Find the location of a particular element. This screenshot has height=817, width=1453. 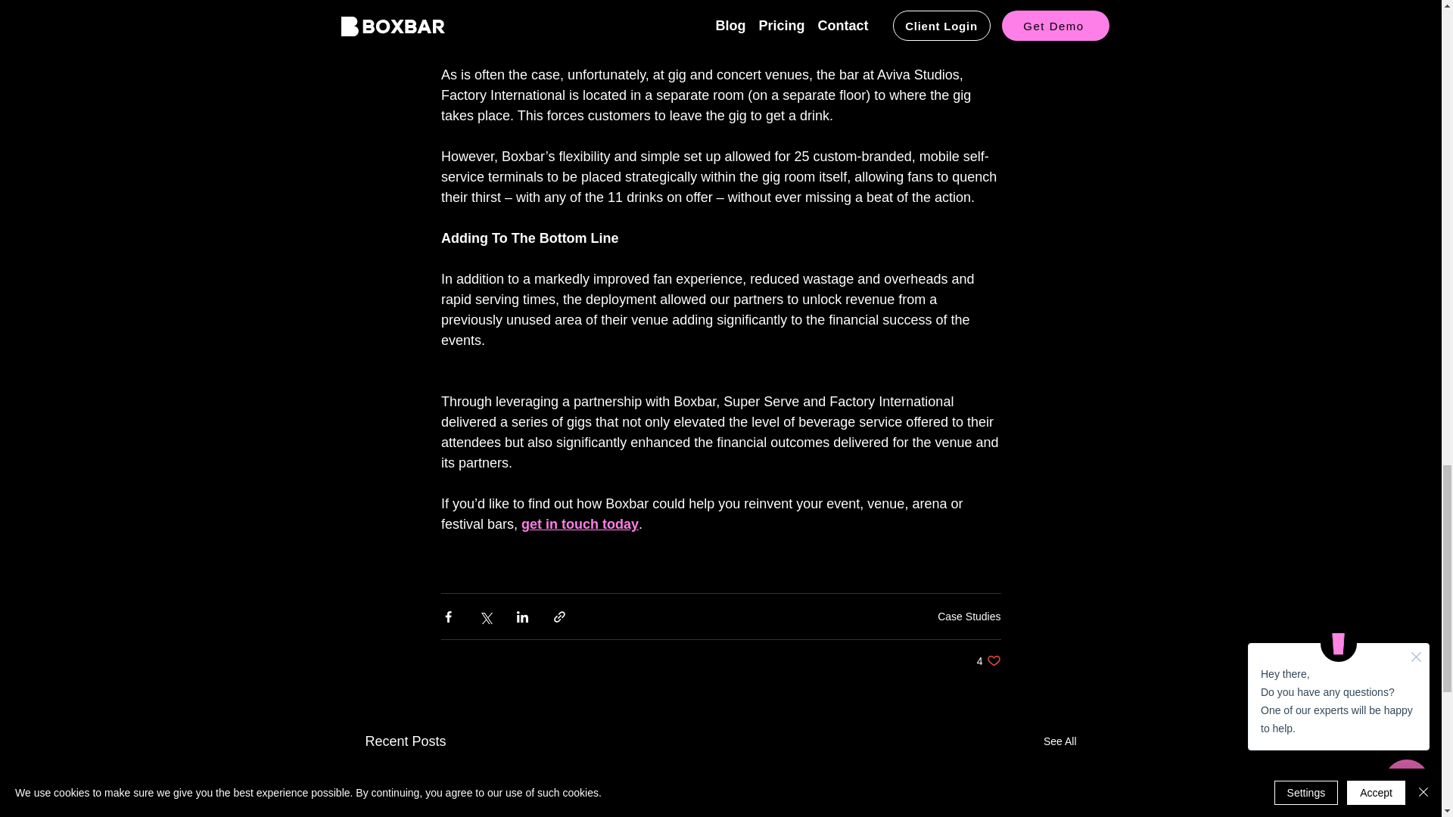

Case Studies is located at coordinates (969, 616).